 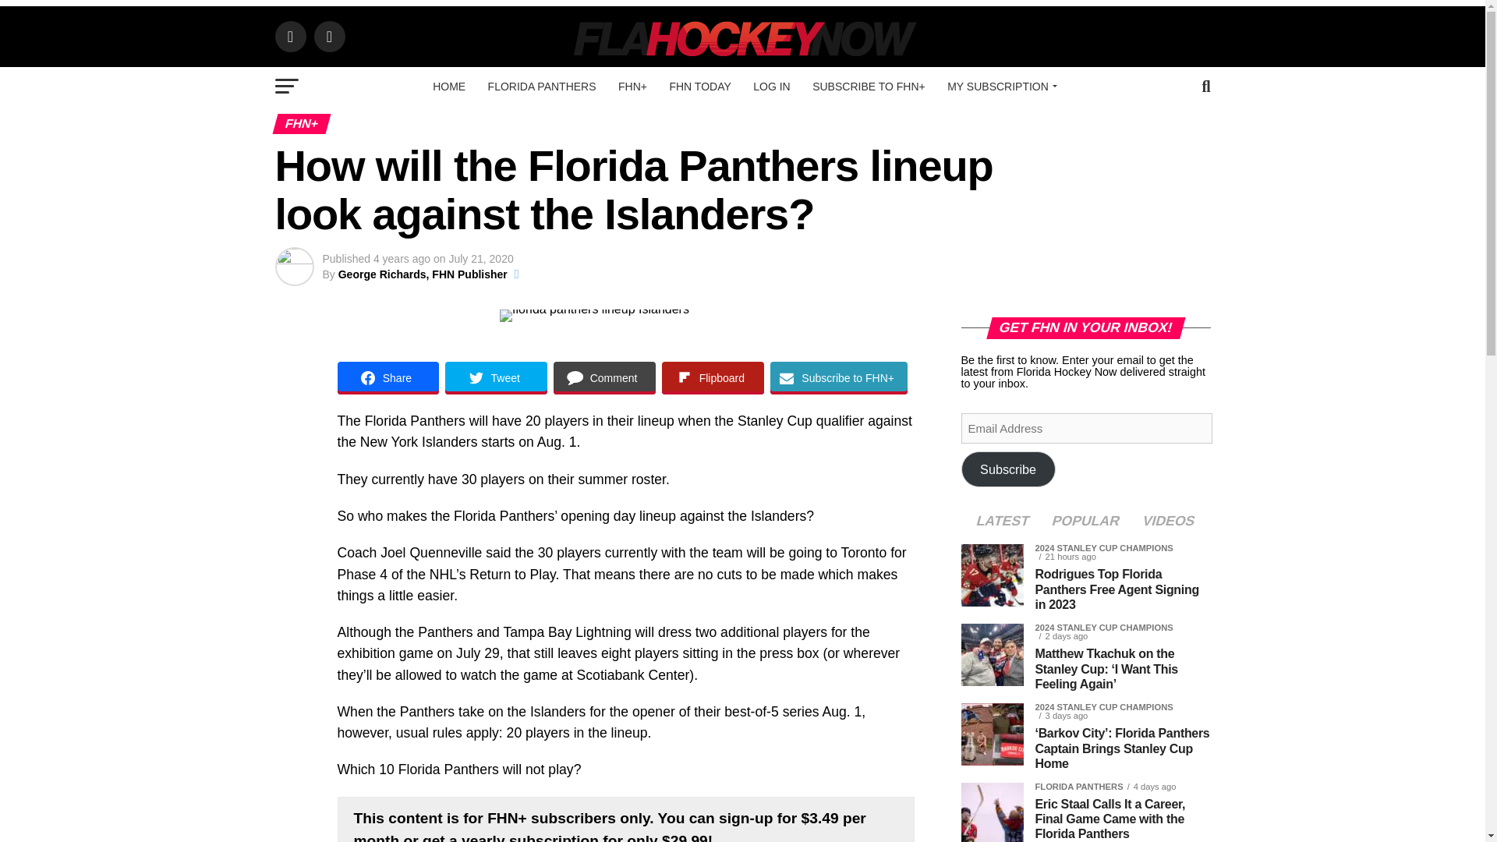 I want to click on FLORIDA PANTHERS, so click(x=543, y=87).